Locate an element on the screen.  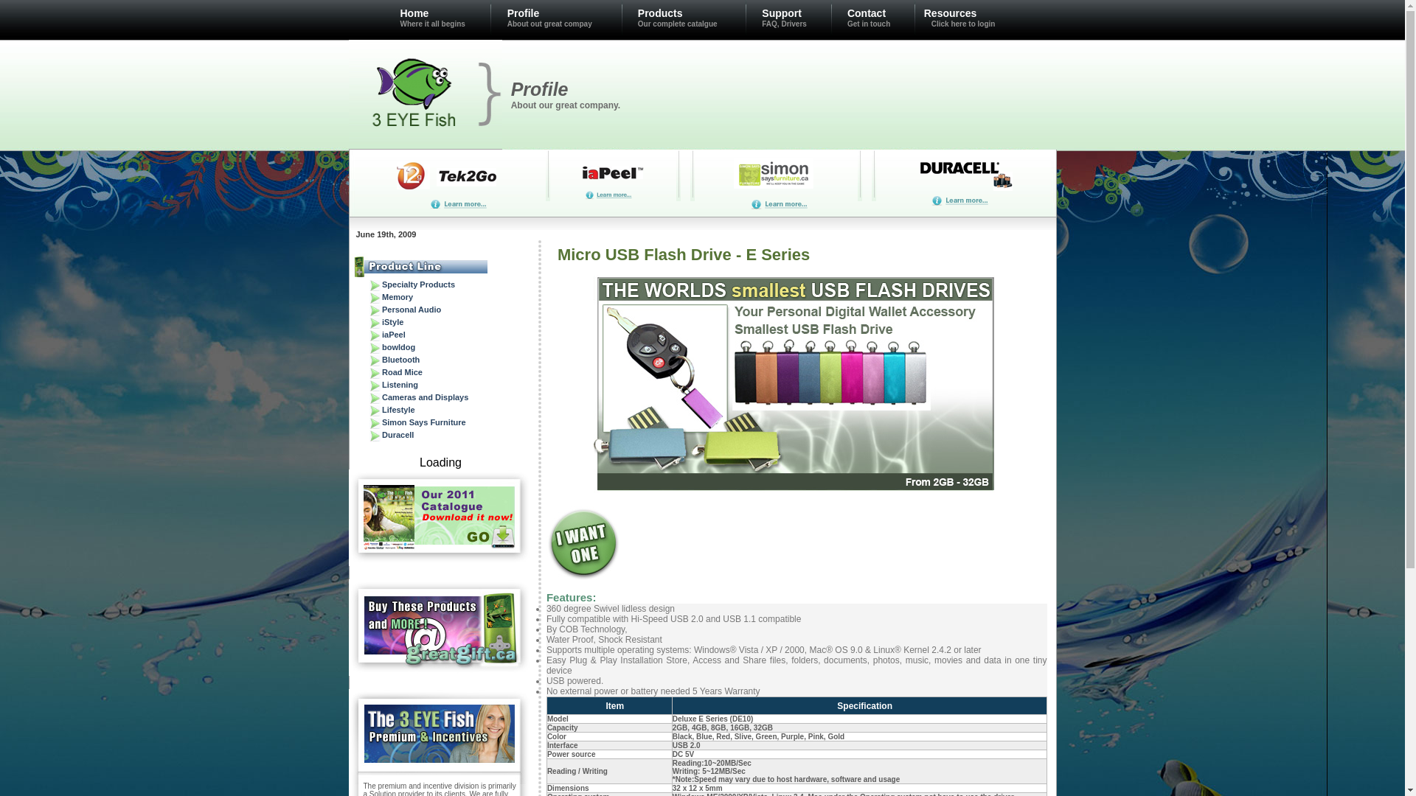
Duracell is located at coordinates (398, 435).